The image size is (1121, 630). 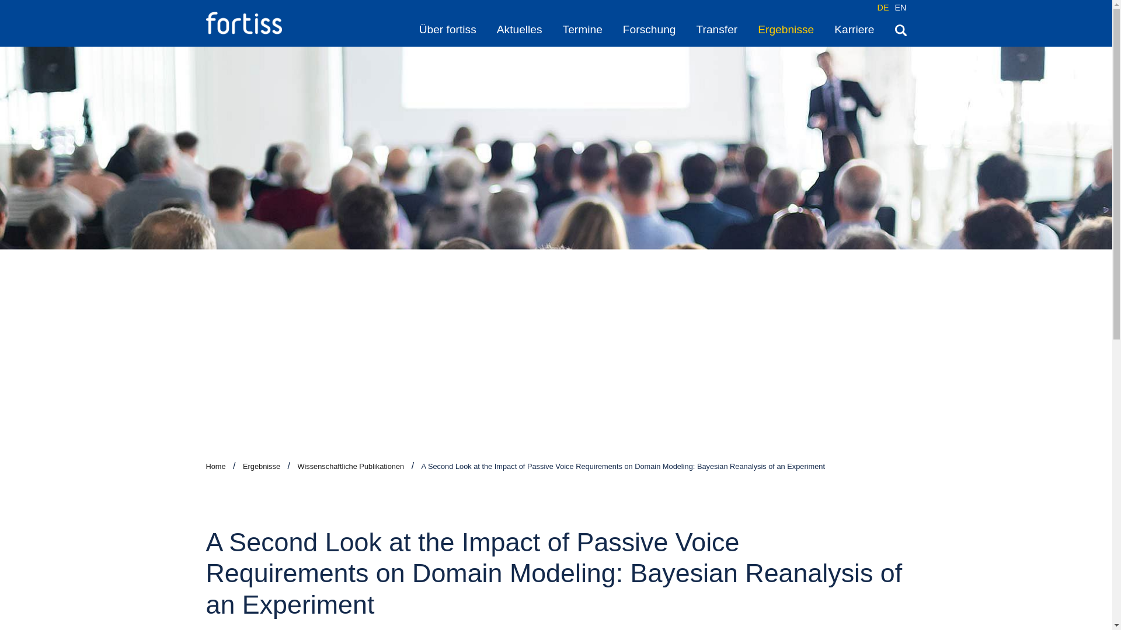 I want to click on fortiss, so click(x=243, y=23).